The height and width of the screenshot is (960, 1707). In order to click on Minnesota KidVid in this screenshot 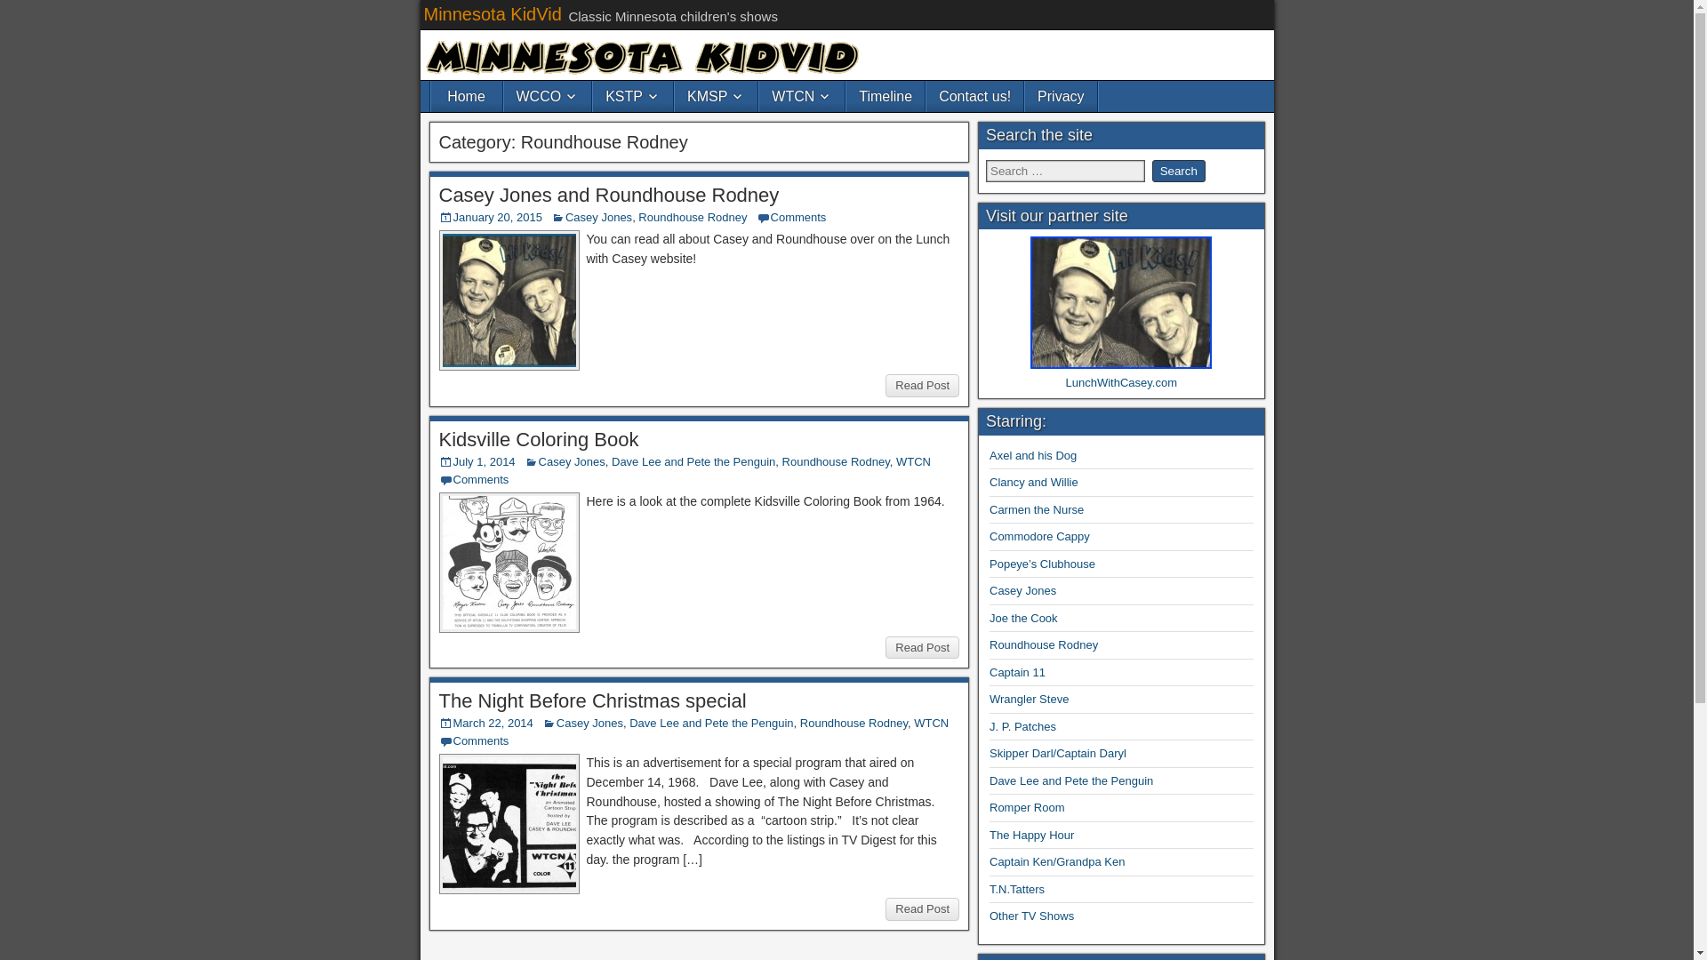, I will do `click(493, 14)`.